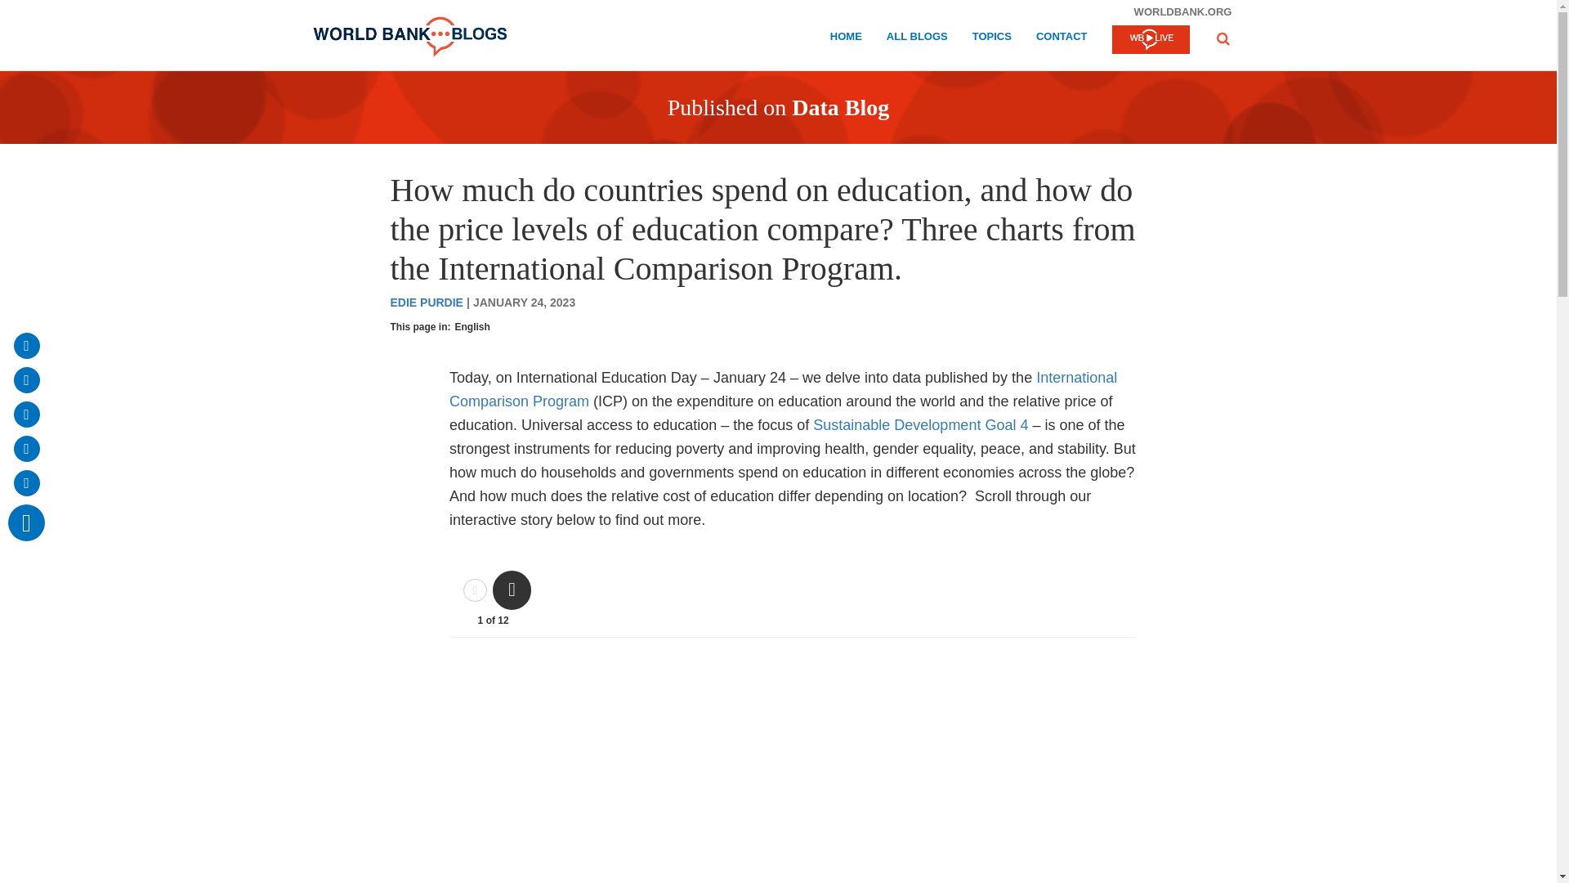 The width and height of the screenshot is (1569, 883). What do you see at coordinates (920, 425) in the screenshot?
I see `Sustainable Development Goal 4` at bounding box center [920, 425].